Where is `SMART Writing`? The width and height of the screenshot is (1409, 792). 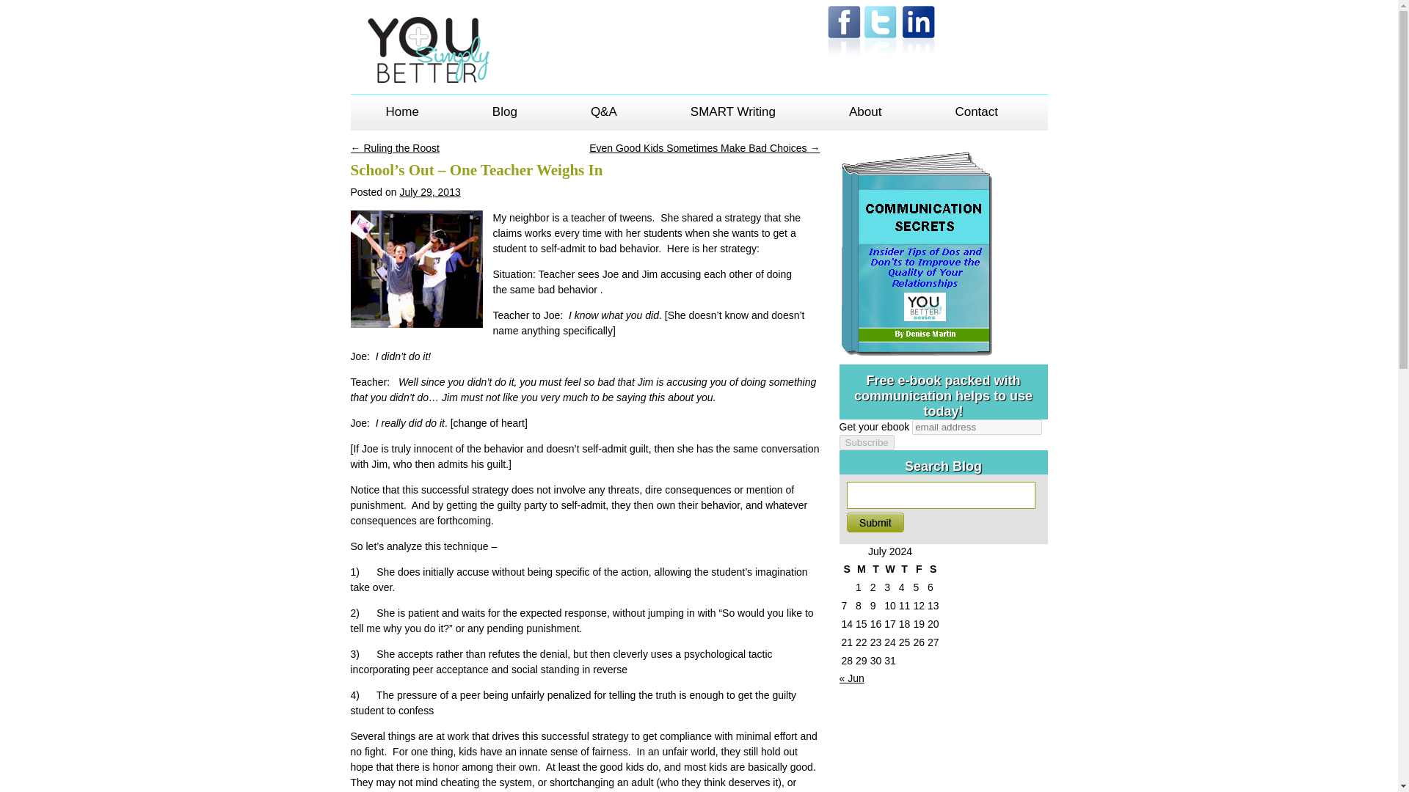 SMART Writing is located at coordinates (732, 118).